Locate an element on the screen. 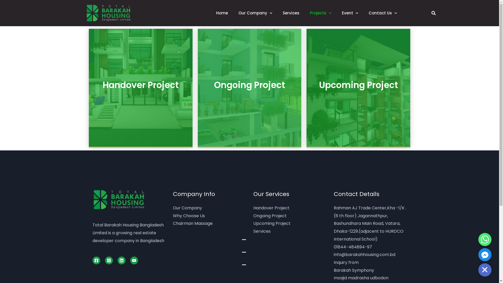  Services is located at coordinates (262, 231).